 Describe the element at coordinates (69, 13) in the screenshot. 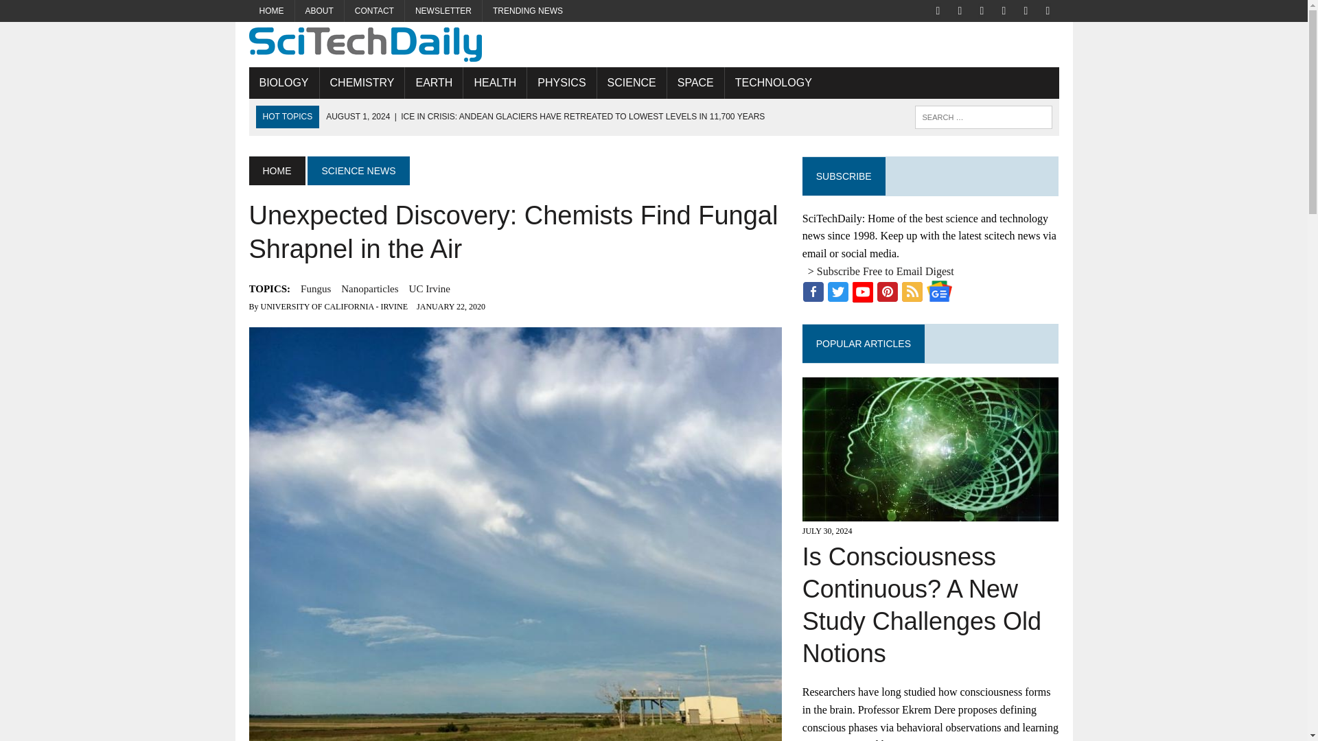

I see `Search` at that location.